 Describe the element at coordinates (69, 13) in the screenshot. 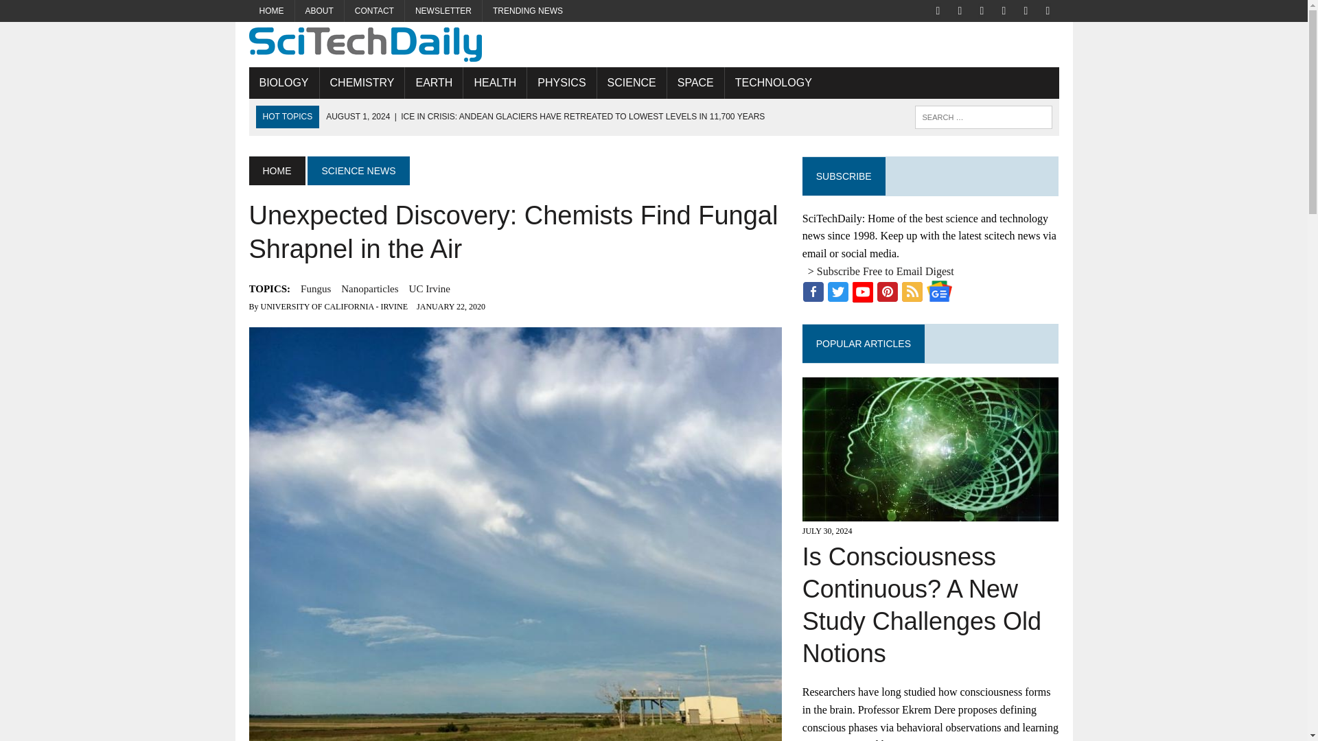

I see `Search` at that location.